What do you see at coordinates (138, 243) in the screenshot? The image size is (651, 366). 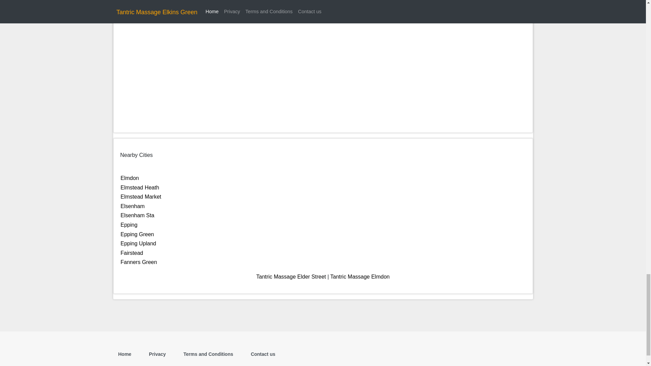 I see `Epping Upland` at bounding box center [138, 243].